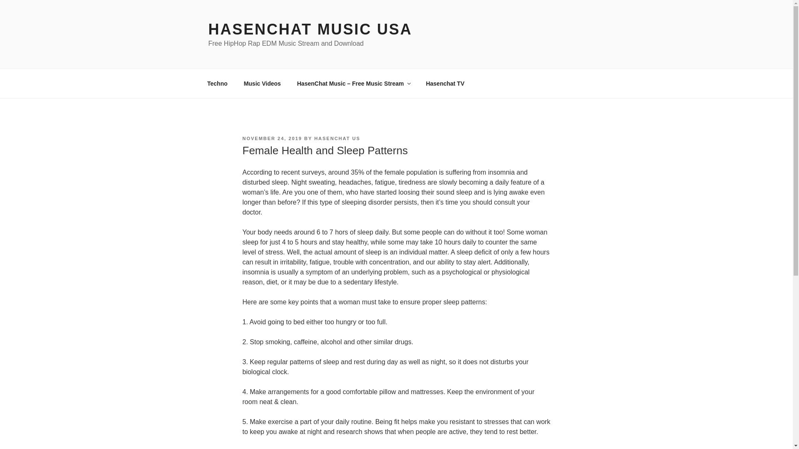 The image size is (799, 449). What do you see at coordinates (337, 138) in the screenshot?
I see `HASENCHAT US` at bounding box center [337, 138].